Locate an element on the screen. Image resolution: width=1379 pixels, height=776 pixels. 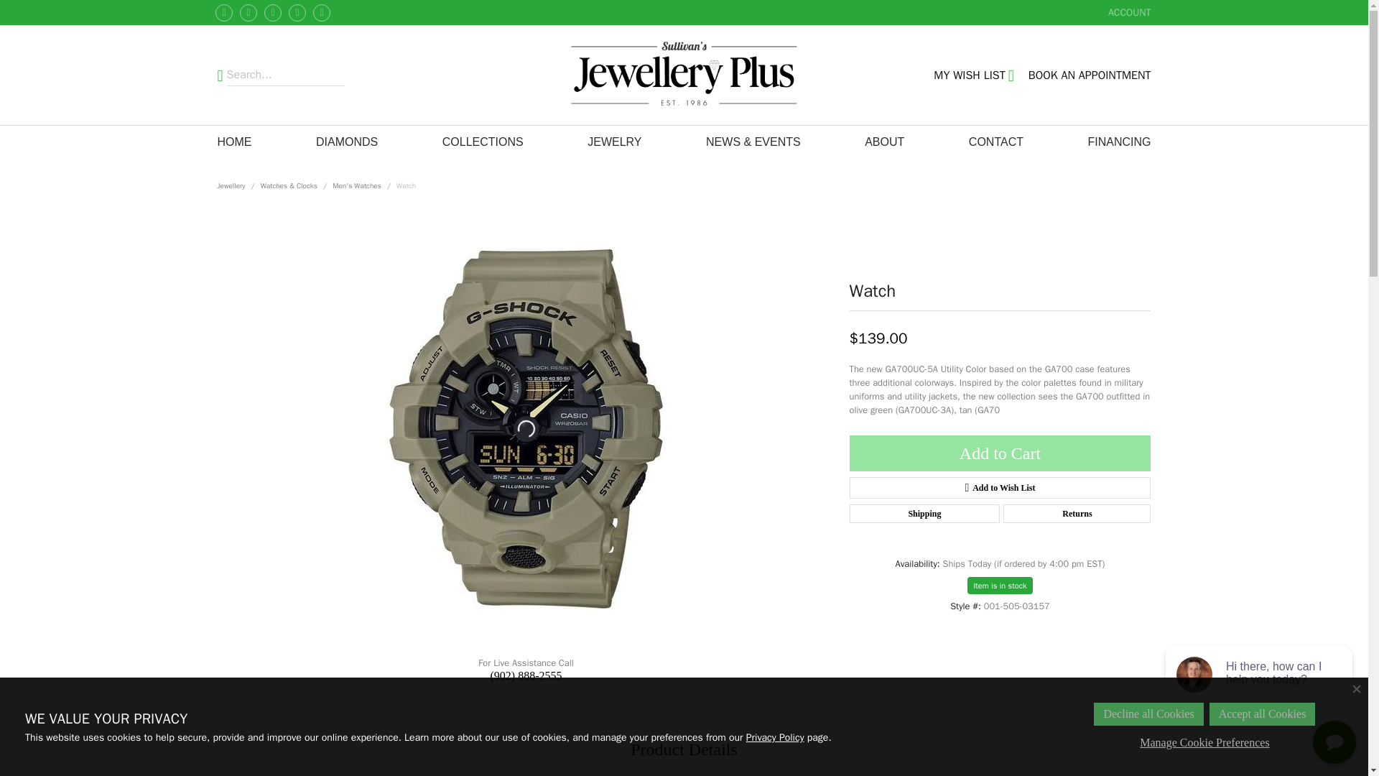
Follow us on twitter is located at coordinates (273, 13).